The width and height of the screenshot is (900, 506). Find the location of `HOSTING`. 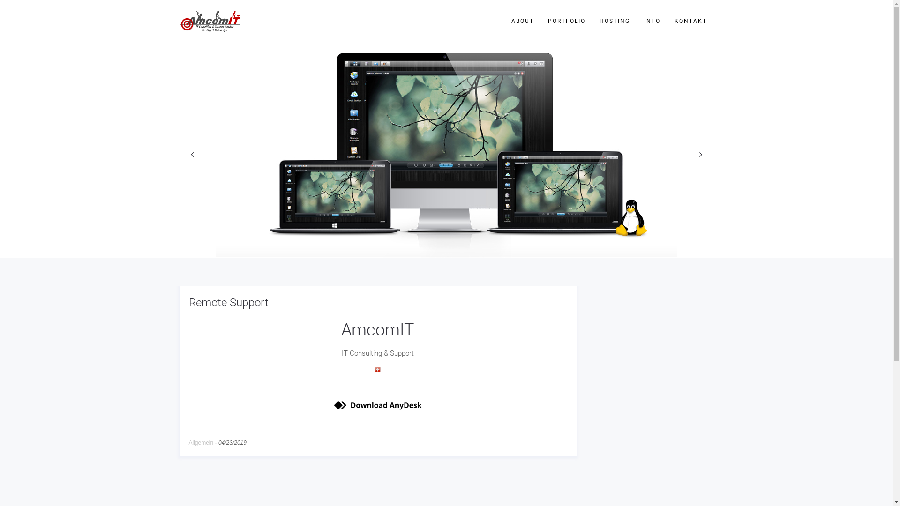

HOSTING is located at coordinates (615, 21).